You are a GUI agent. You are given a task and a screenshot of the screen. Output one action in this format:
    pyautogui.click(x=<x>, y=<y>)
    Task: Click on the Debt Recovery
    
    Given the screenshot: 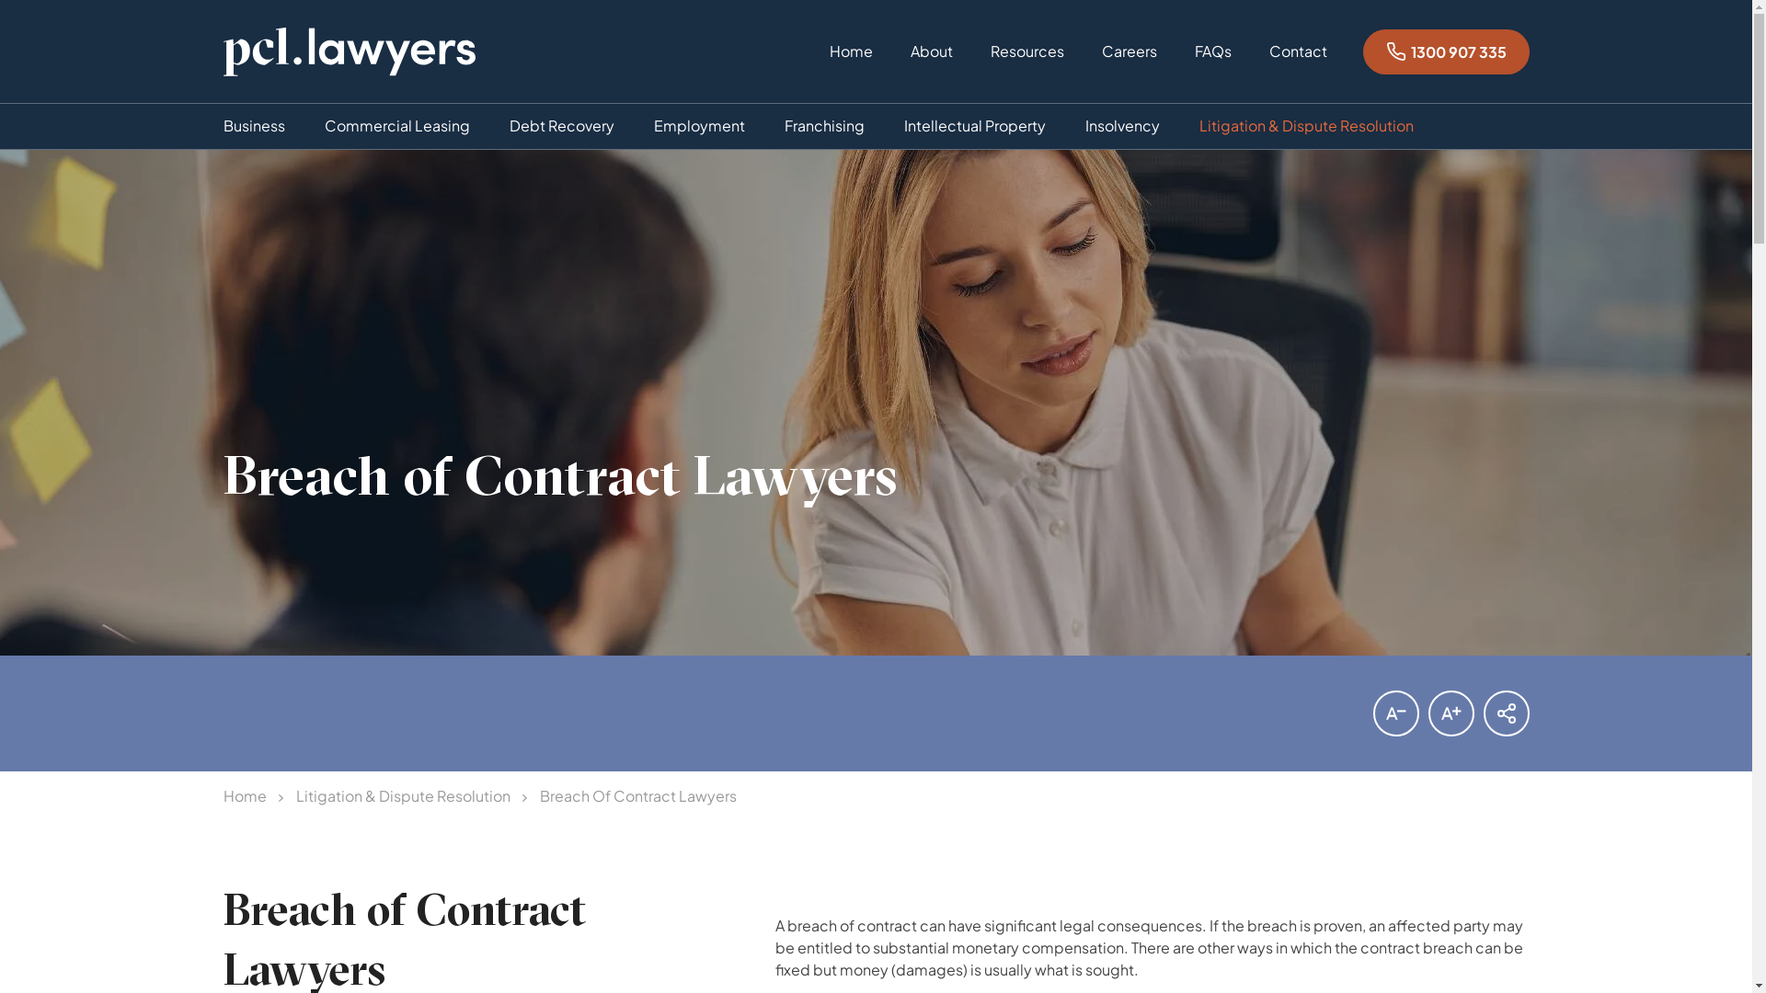 What is the action you would take?
    pyautogui.click(x=562, y=127)
    